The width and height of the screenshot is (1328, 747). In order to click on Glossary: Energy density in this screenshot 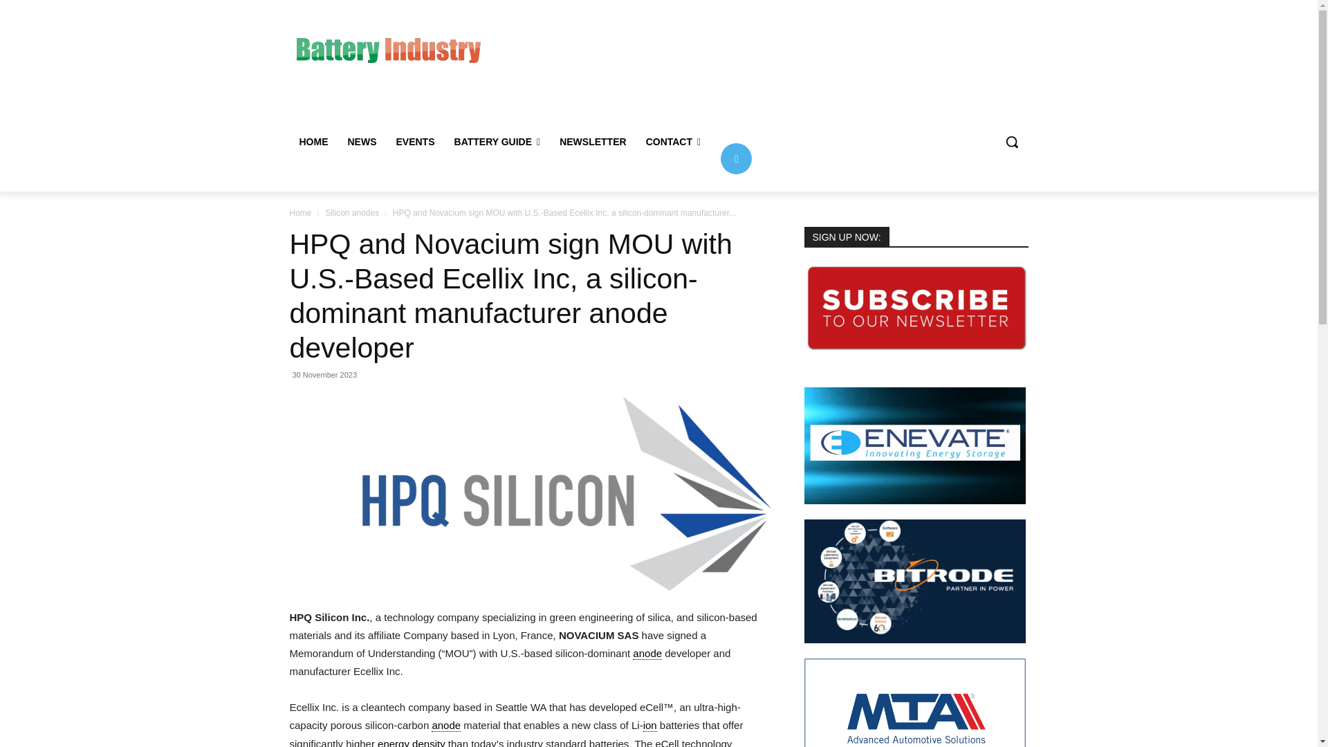, I will do `click(411, 743)`.